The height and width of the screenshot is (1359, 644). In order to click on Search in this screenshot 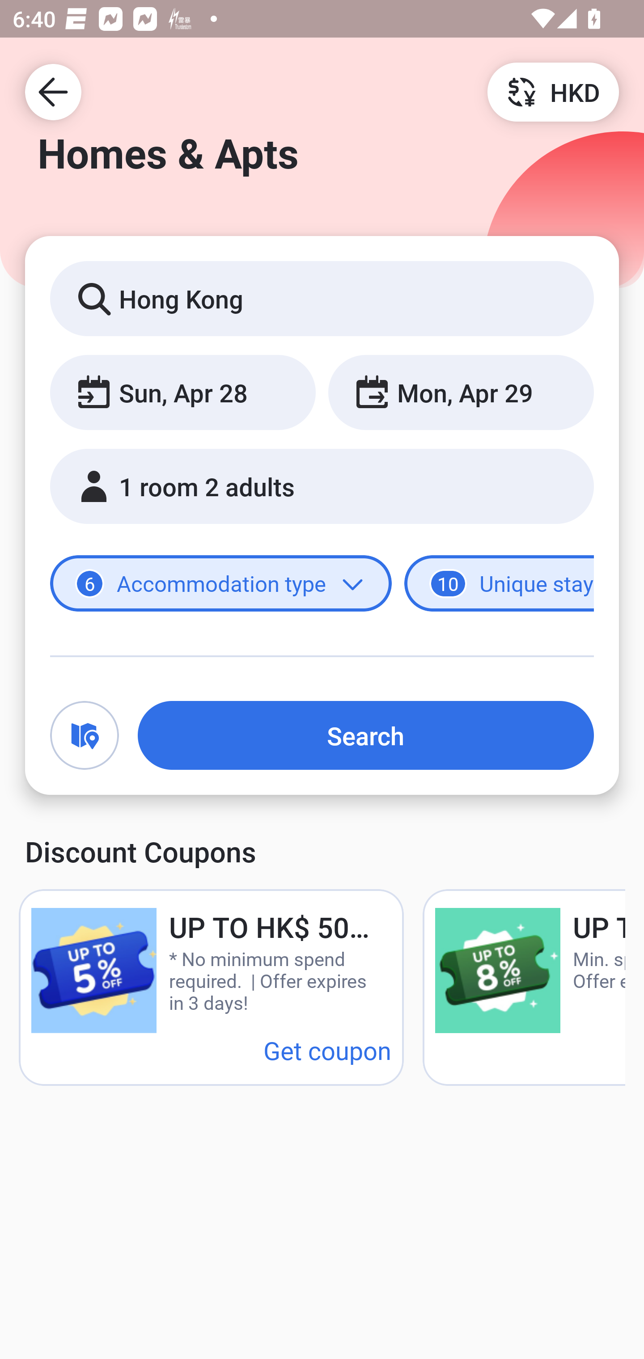, I will do `click(366, 735)`.